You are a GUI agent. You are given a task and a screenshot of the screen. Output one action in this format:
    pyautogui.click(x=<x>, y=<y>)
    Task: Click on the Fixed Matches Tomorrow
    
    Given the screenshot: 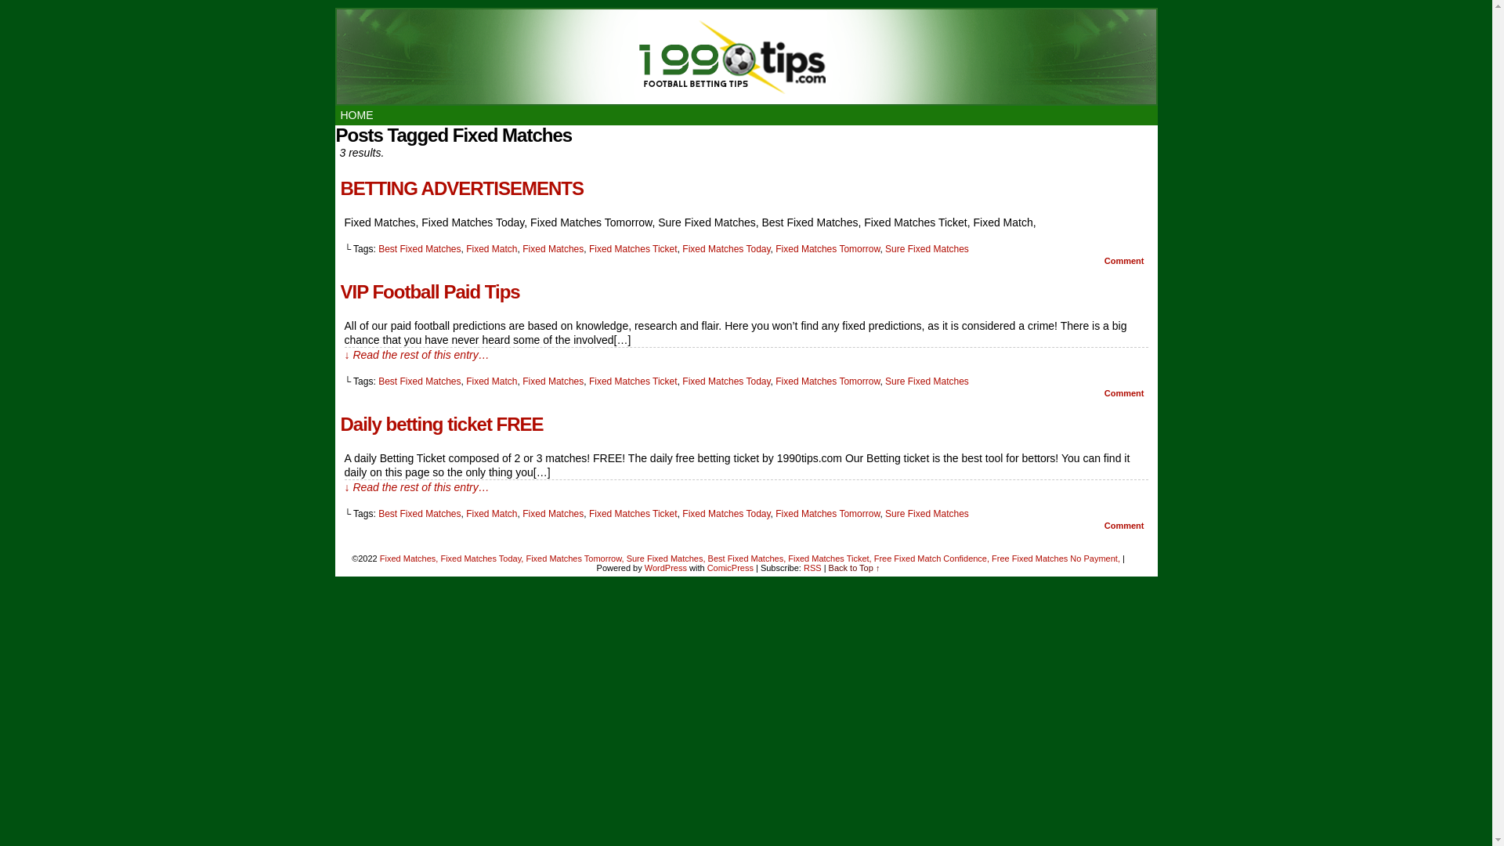 What is the action you would take?
    pyautogui.click(x=827, y=249)
    